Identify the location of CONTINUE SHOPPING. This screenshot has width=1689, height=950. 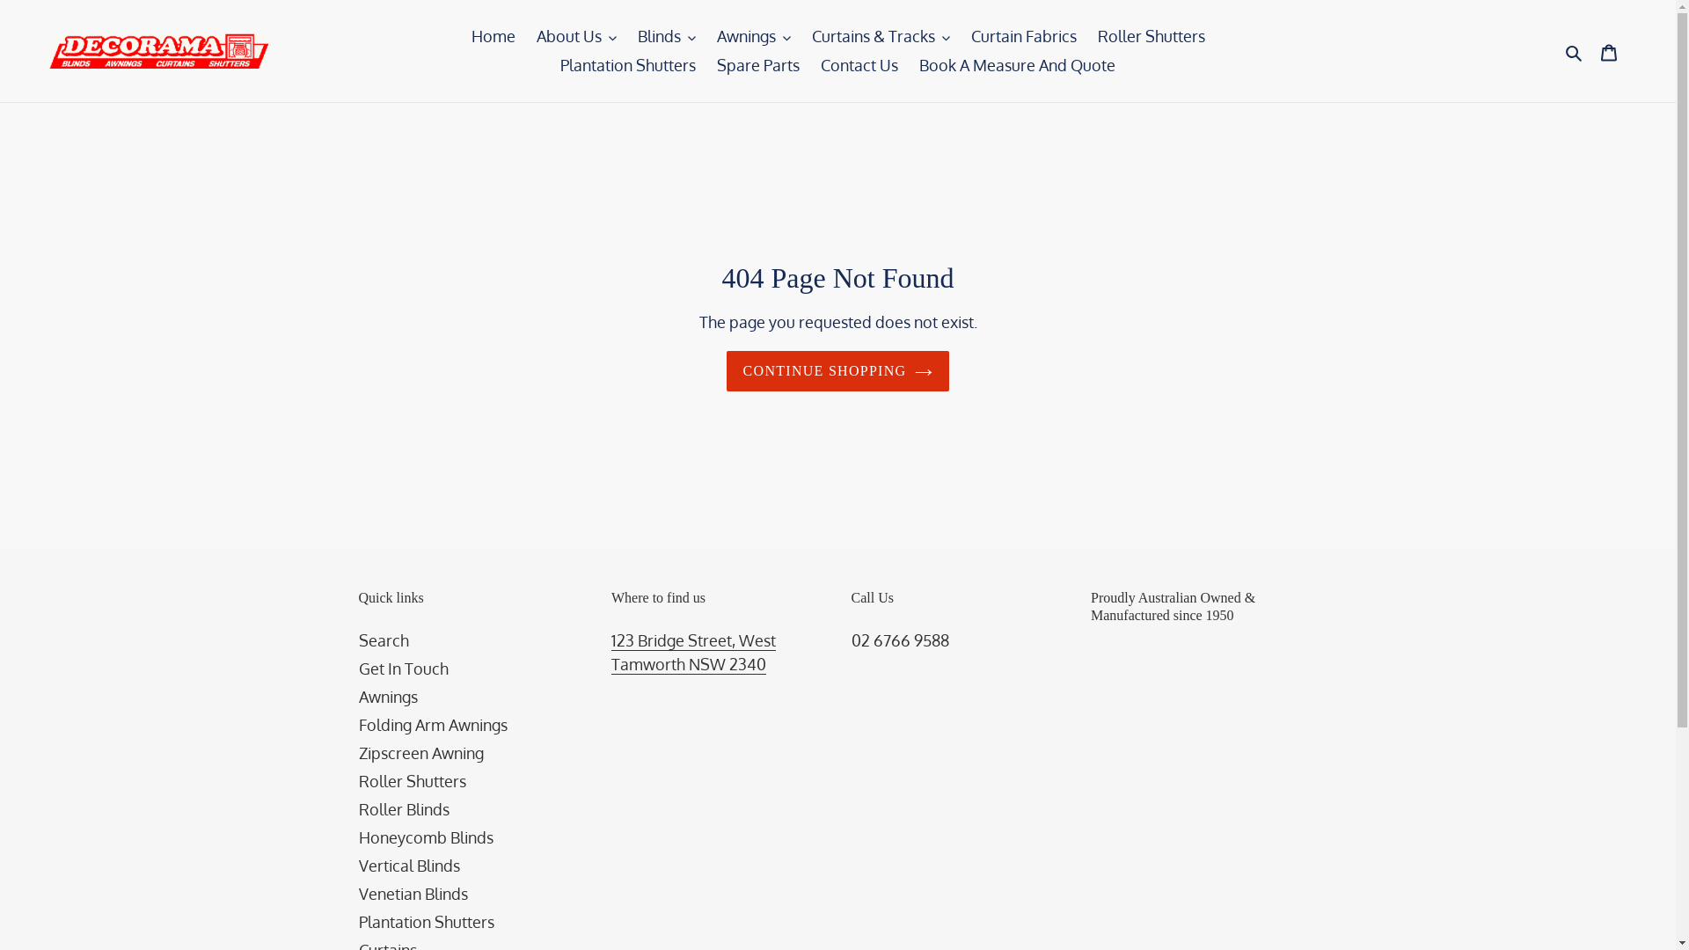
(838, 371).